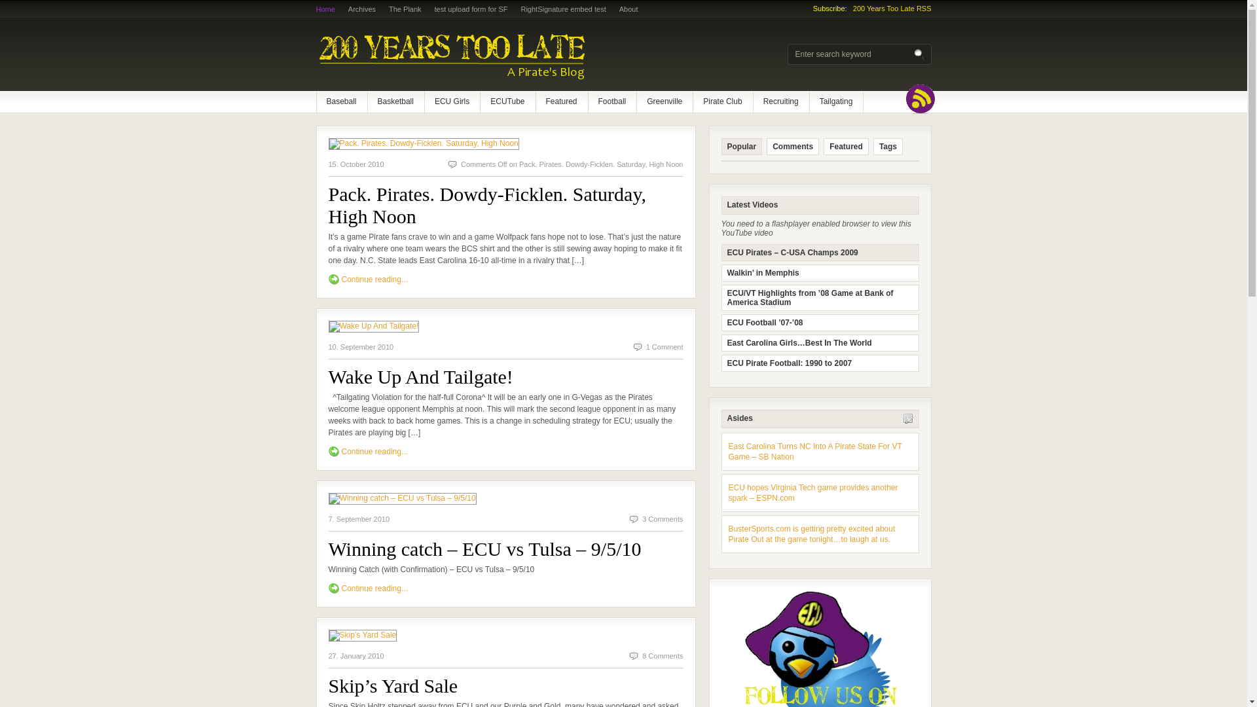  Describe the element at coordinates (837, 102) in the screenshot. I see `Tailgating` at that location.